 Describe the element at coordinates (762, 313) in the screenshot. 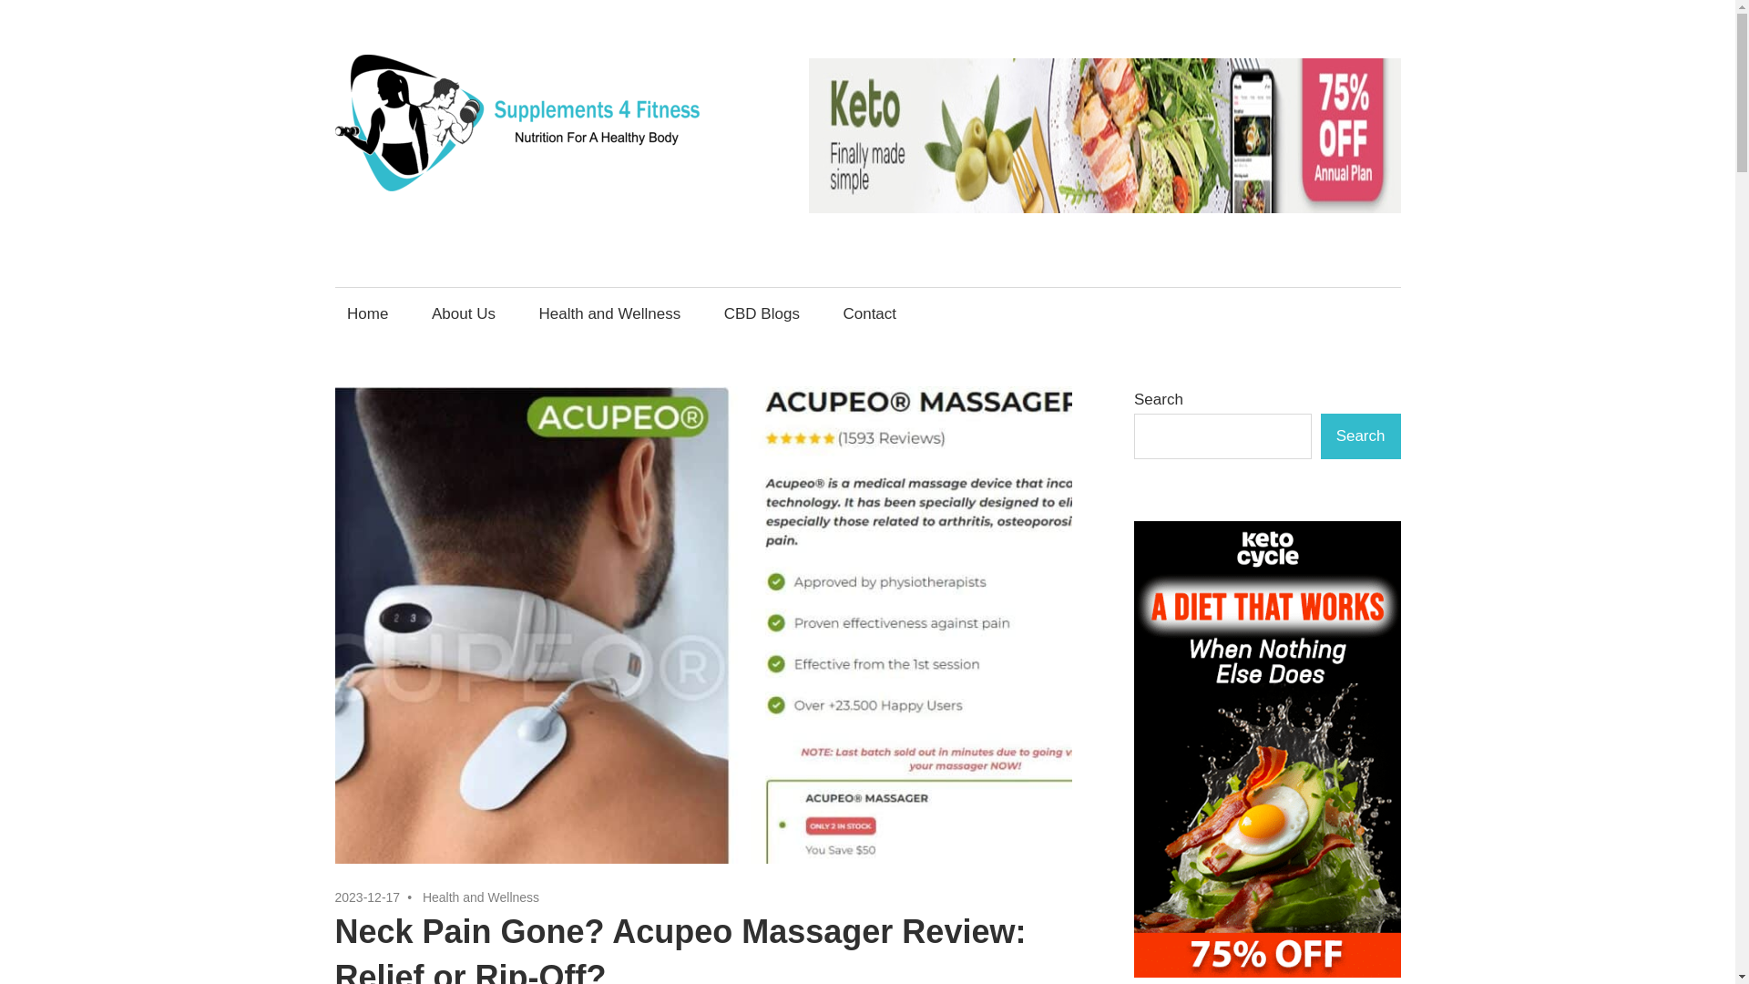

I see `CBD Blogs` at that location.